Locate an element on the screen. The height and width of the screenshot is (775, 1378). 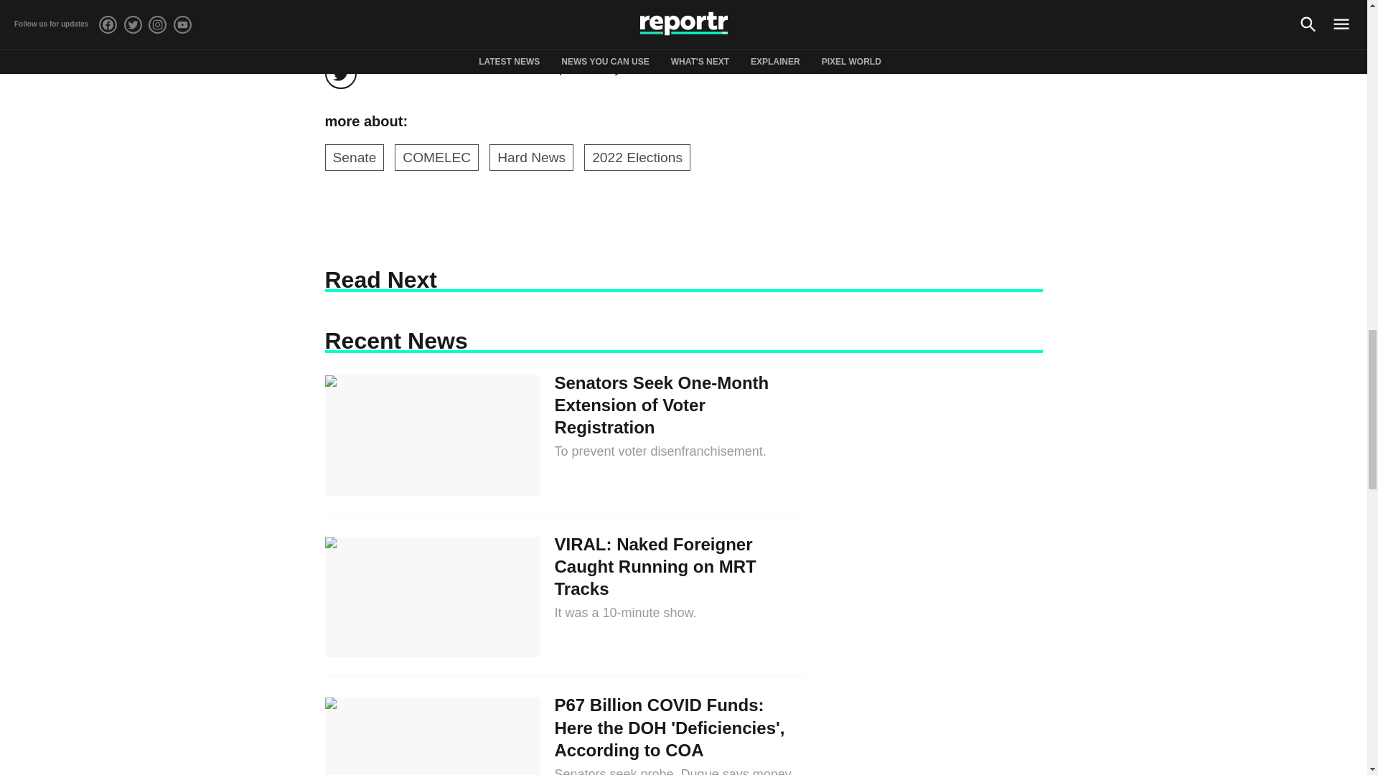
COMELEC is located at coordinates (436, 157).